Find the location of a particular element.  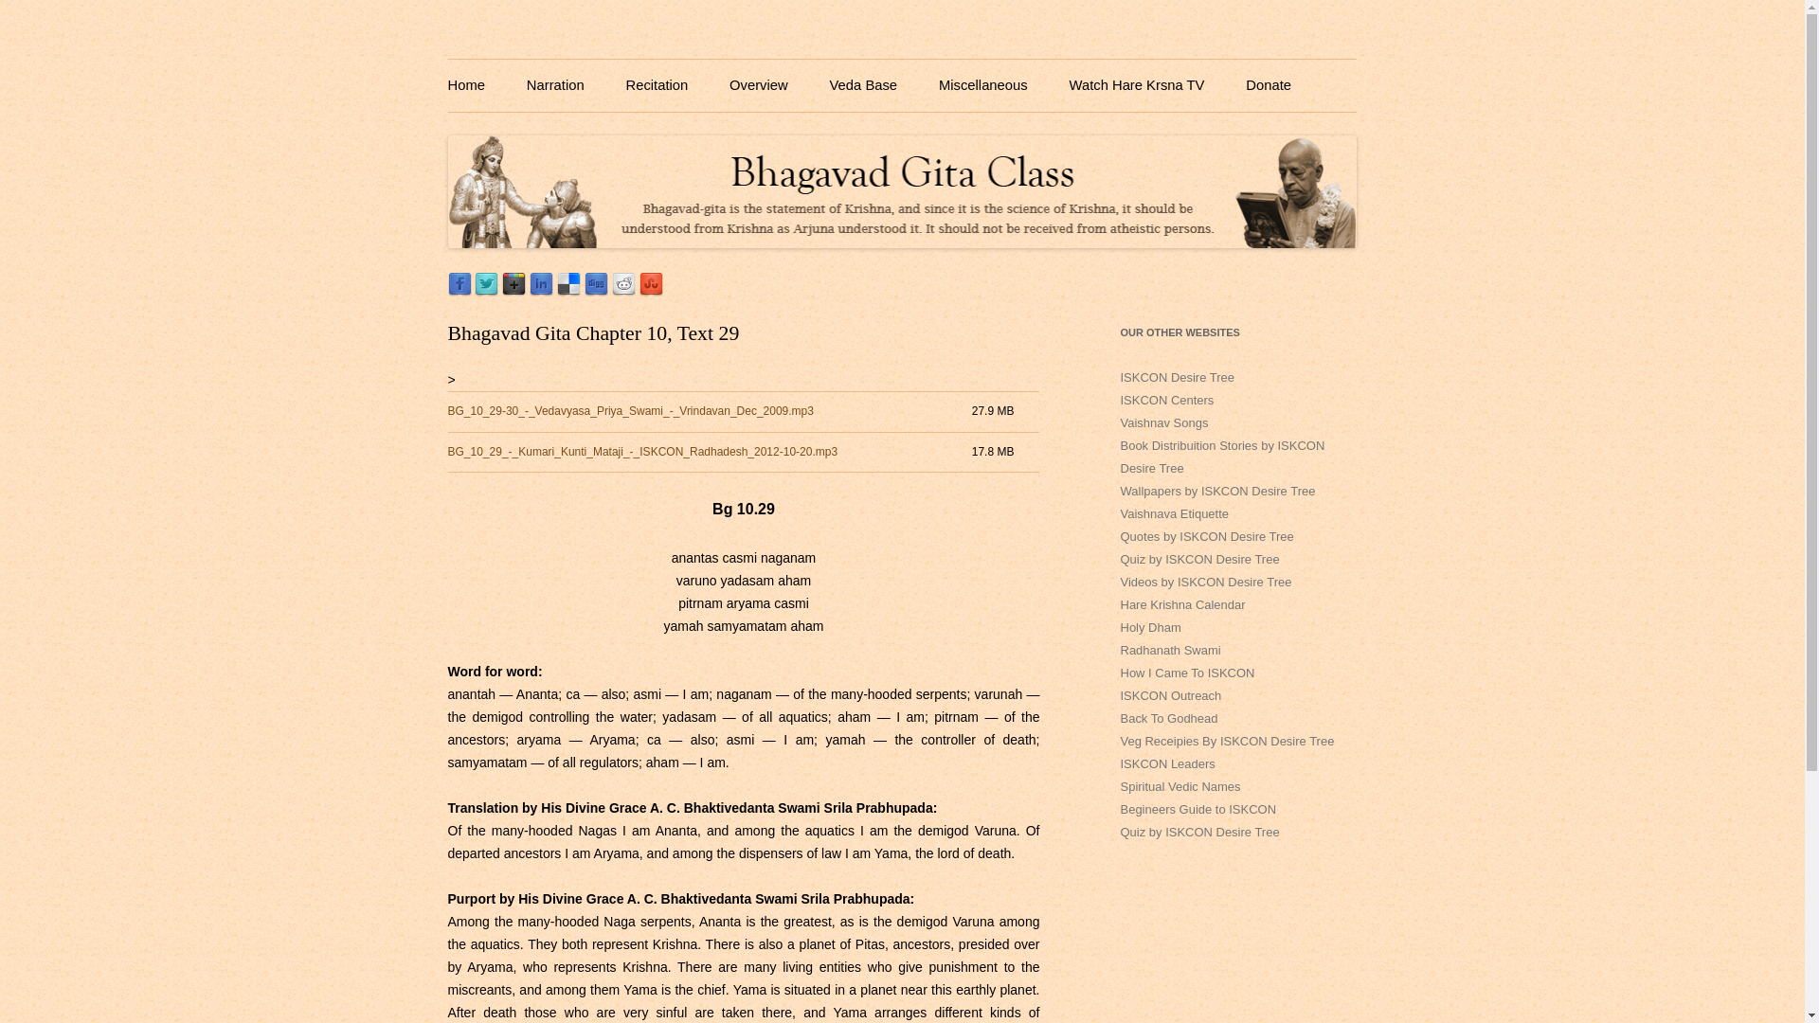

Book Distribuition Stories by ISKCON Desire Tree is located at coordinates (1222, 457).